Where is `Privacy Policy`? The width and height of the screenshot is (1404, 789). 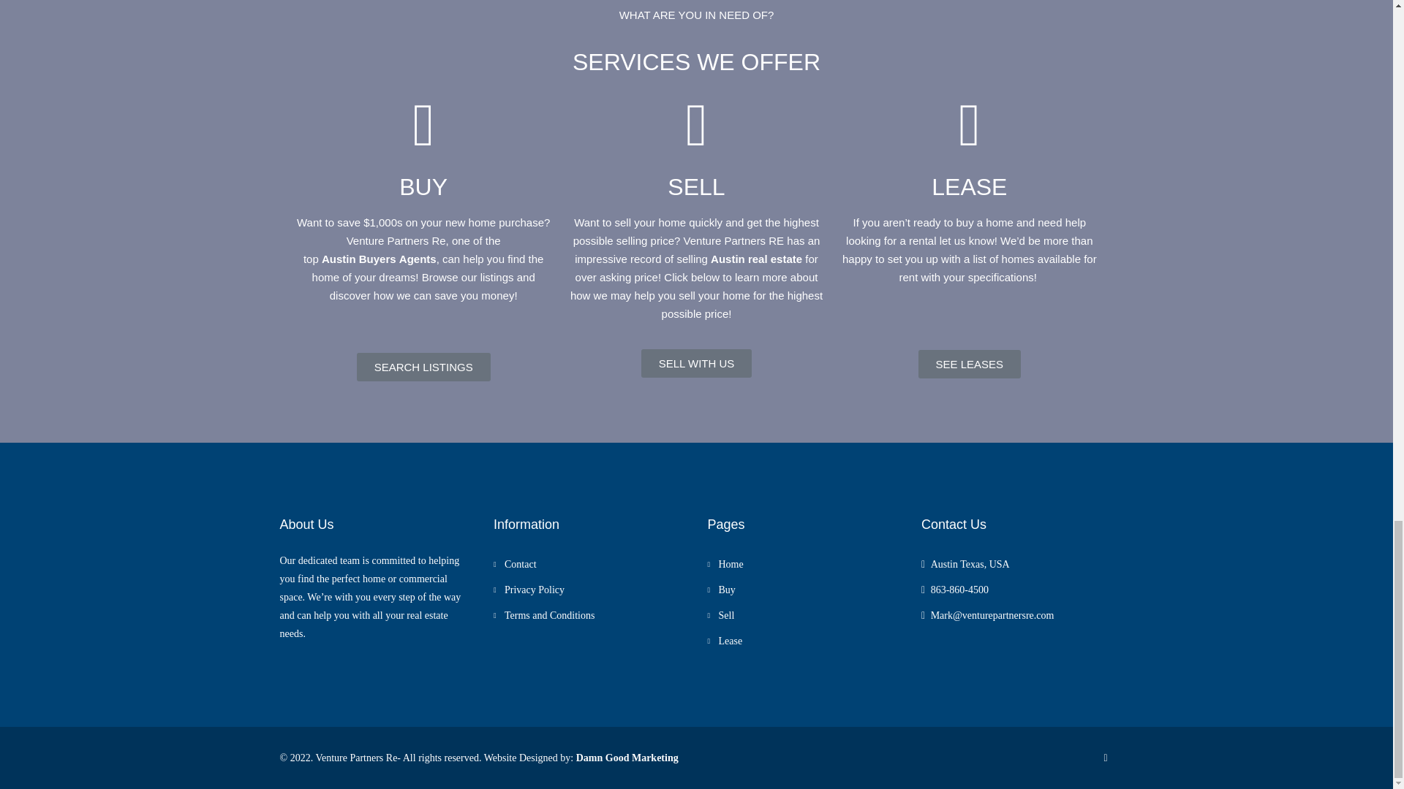
Privacy Policy is located at coordinates (529, 590).